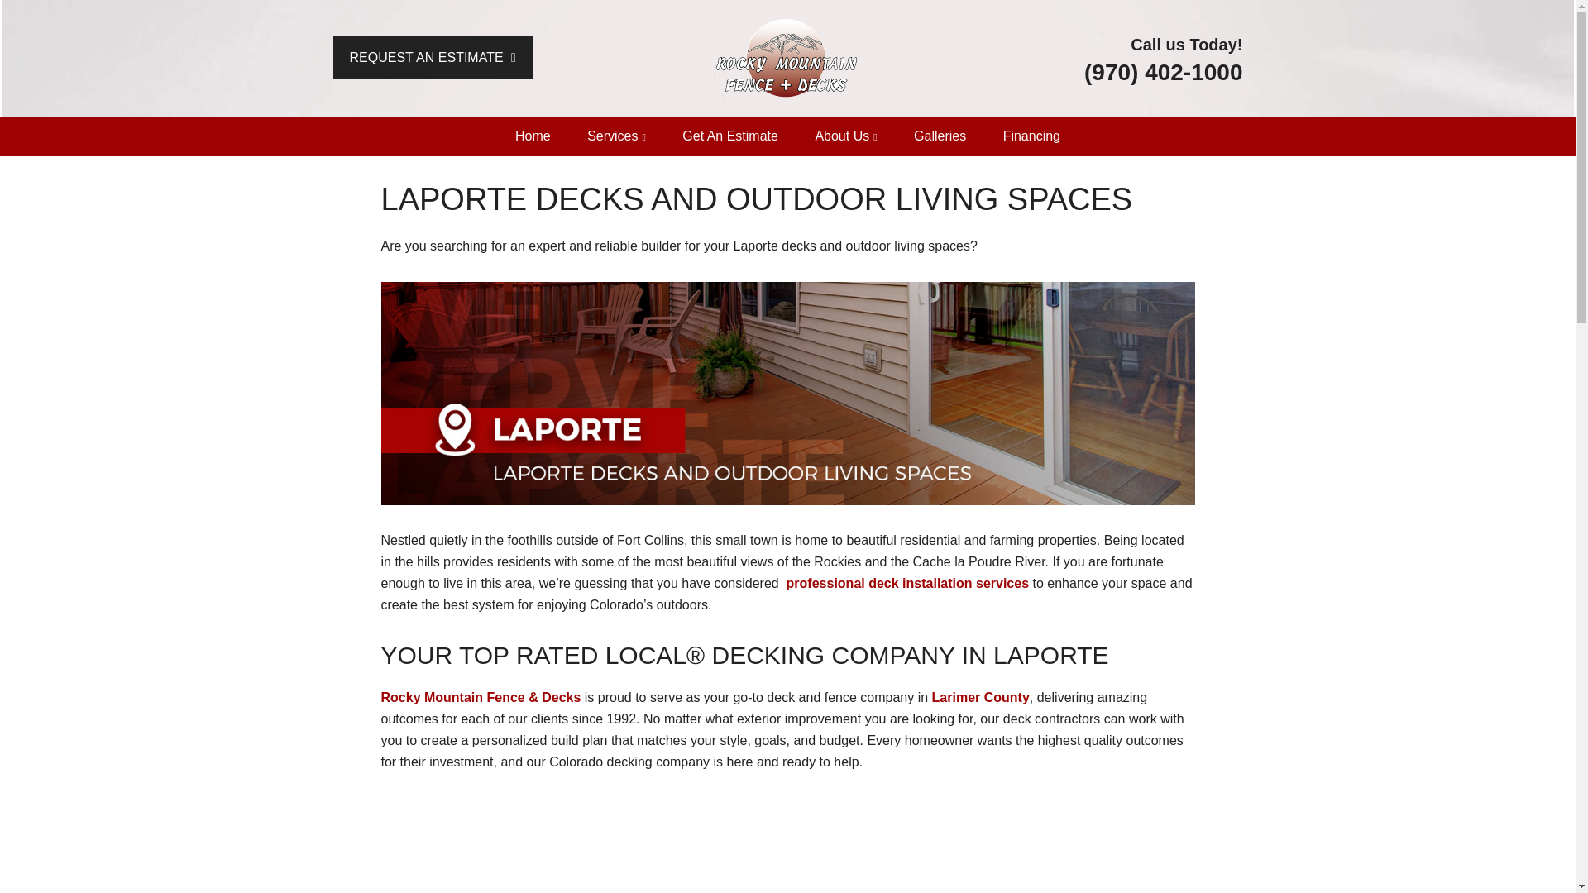 The height and width of the screenshot is (893, 1588). I want to click on REQUEST AN ESTIMATE, so click(432, 58).